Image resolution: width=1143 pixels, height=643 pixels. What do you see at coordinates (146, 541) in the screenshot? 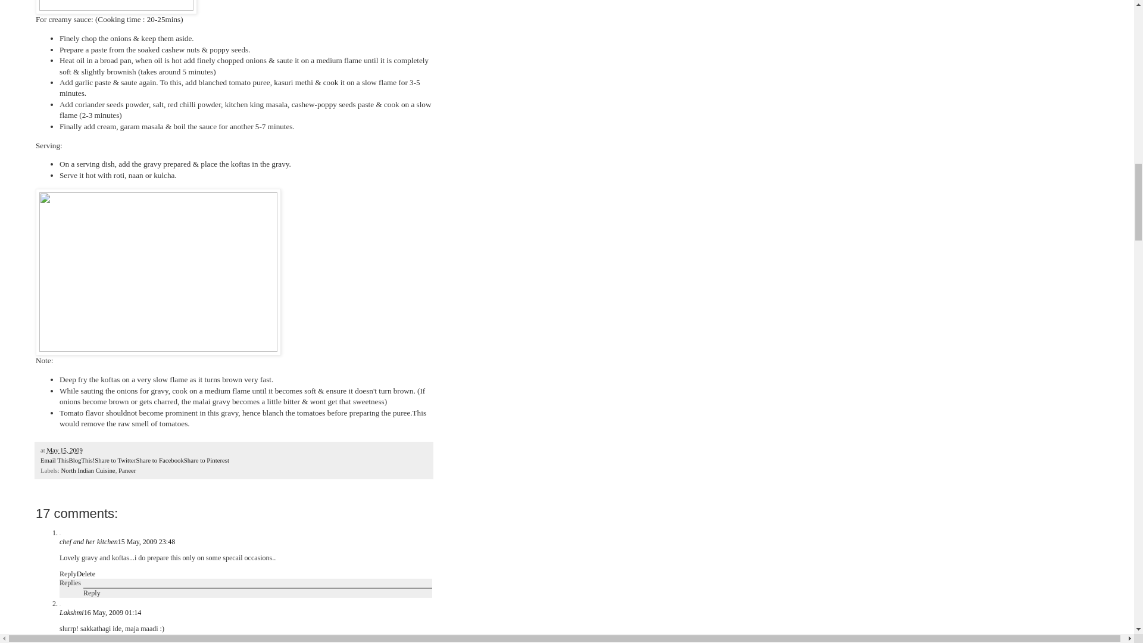
I see `15 May, 2009 23:48` at bounding box center [146, 541].